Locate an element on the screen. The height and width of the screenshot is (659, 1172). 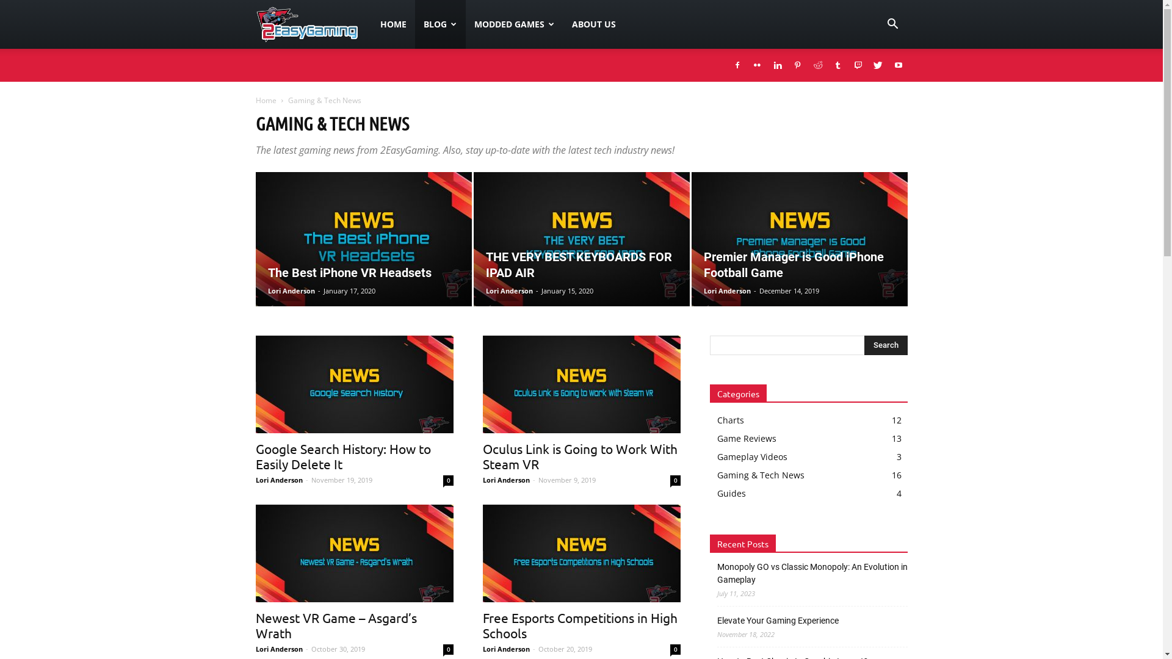
THE VERY BEST KEYBOARDS FOR IPAD AIR is located at coordinates (579, 265).